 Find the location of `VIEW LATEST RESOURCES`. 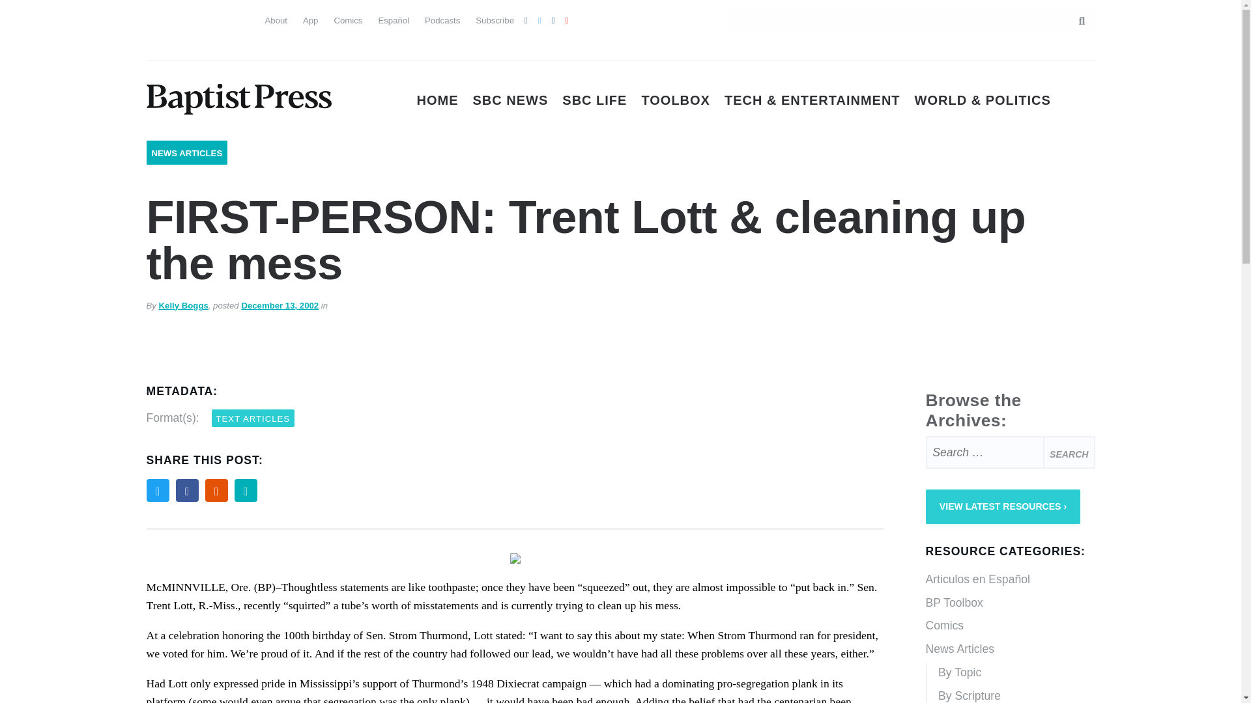

VIEW LATEST RESOURCES is located at coordinates (1003, 506).